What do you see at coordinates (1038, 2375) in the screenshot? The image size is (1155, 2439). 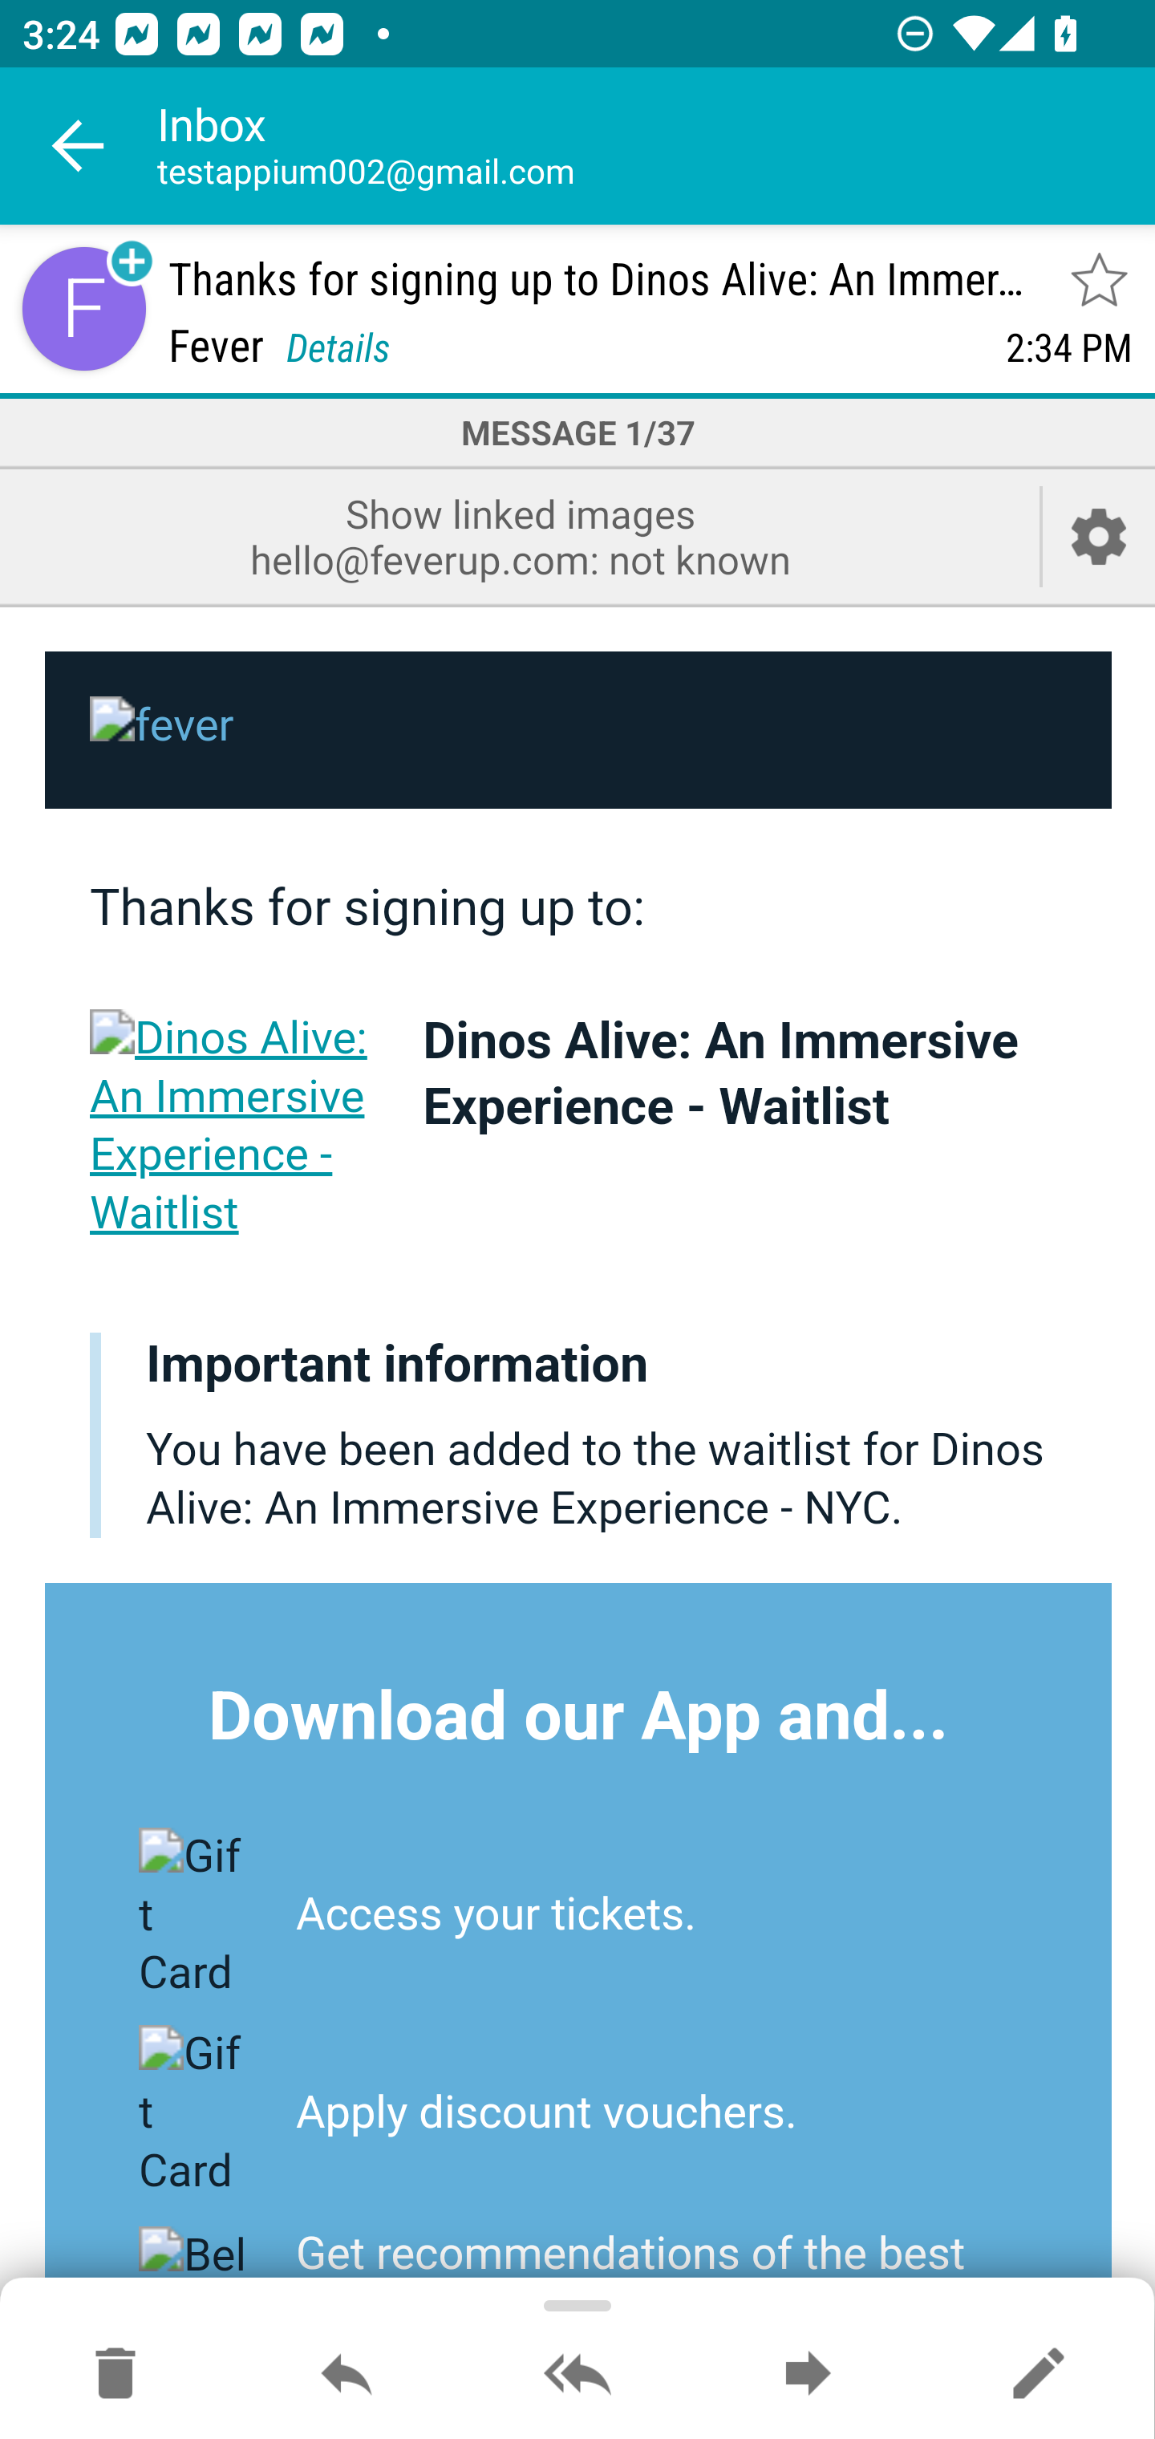 I see `Reply as new` at bounding box center [1038, 2375].